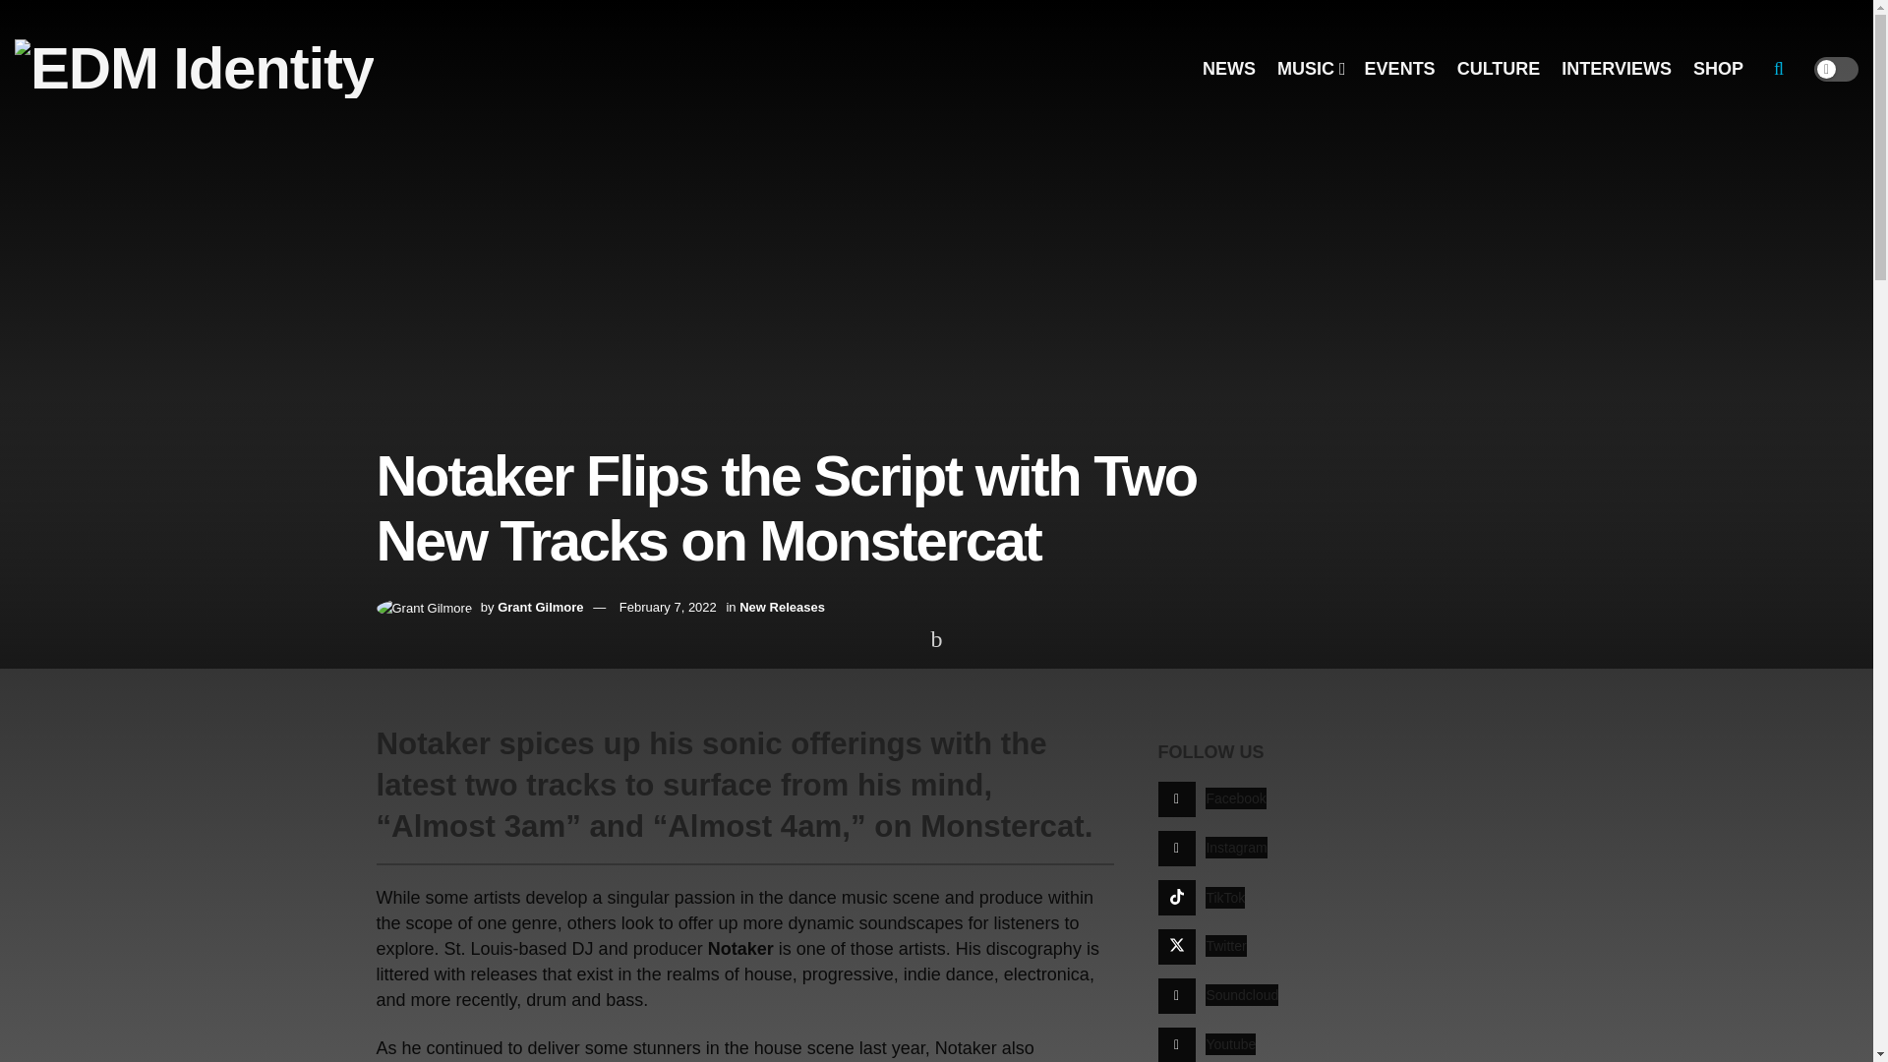 The image size is (1888, 1062). Describe the element at coordinates (541, 608) in the screenshot. I see `Grant Gilmore` at that location.